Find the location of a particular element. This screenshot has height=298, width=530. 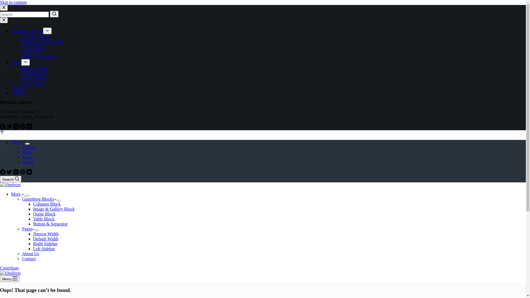

Button & Separator is located at coordinates (39, 56).